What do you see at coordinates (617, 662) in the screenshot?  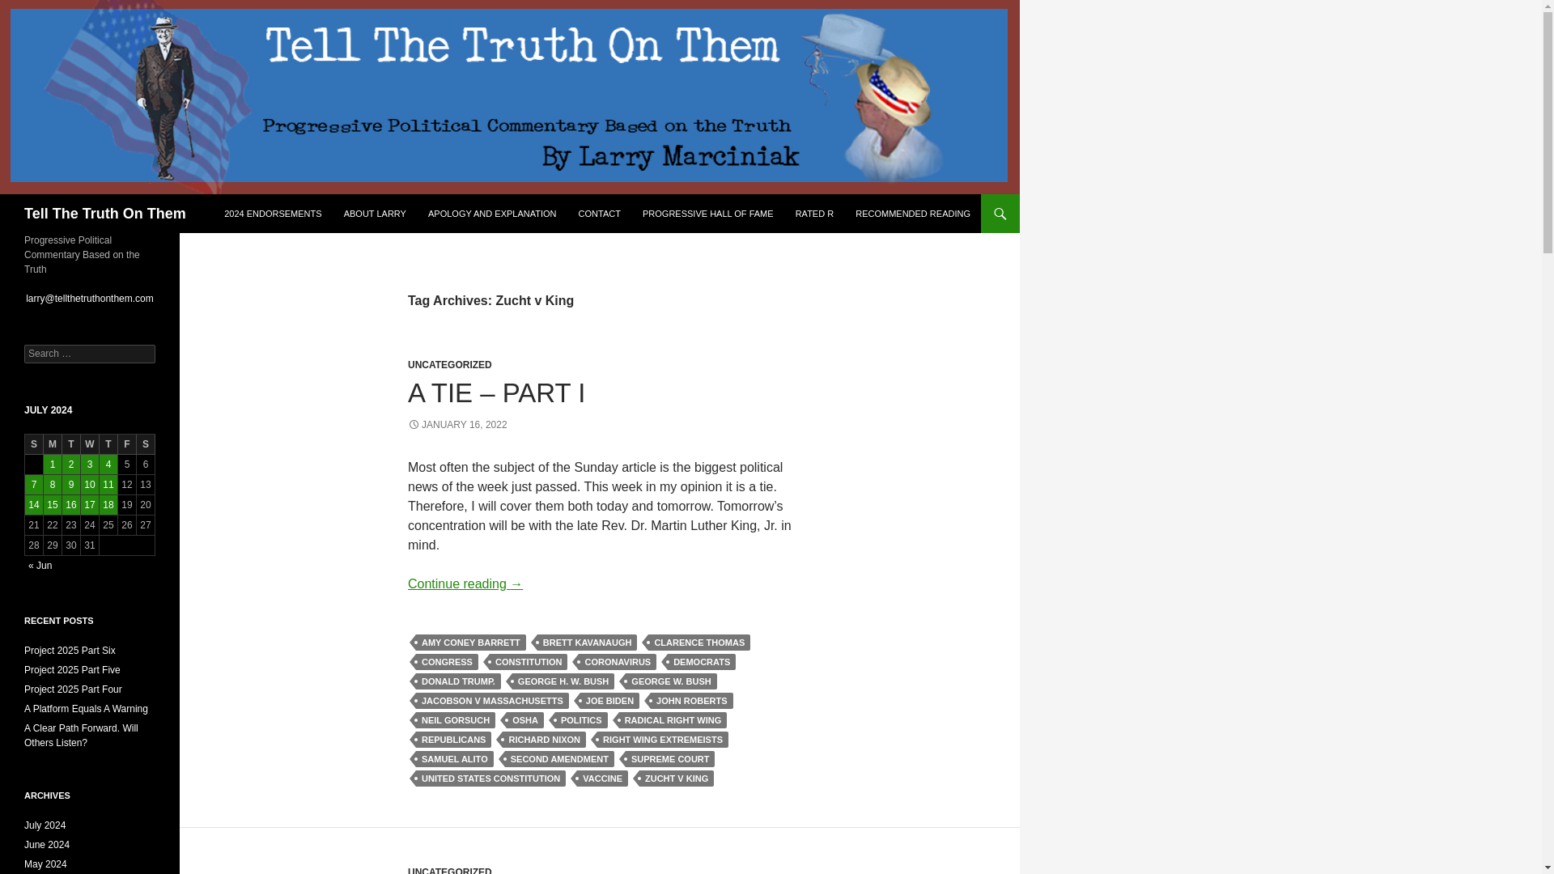 I see `CORONAVIRUS` at bounding box center [617, 662].